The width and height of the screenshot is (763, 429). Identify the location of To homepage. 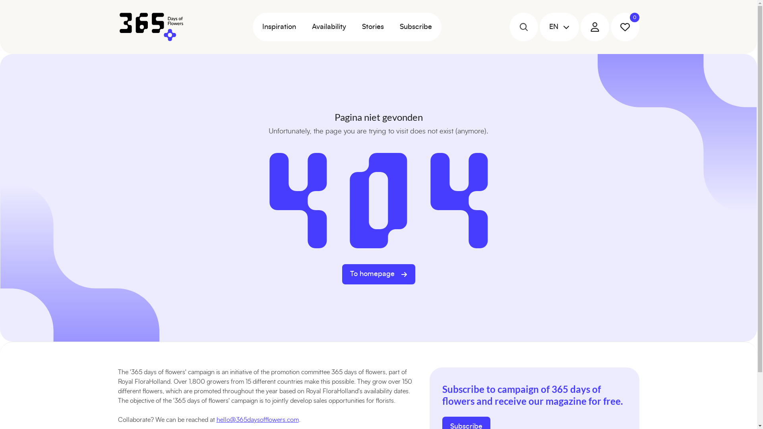
(378, 274).